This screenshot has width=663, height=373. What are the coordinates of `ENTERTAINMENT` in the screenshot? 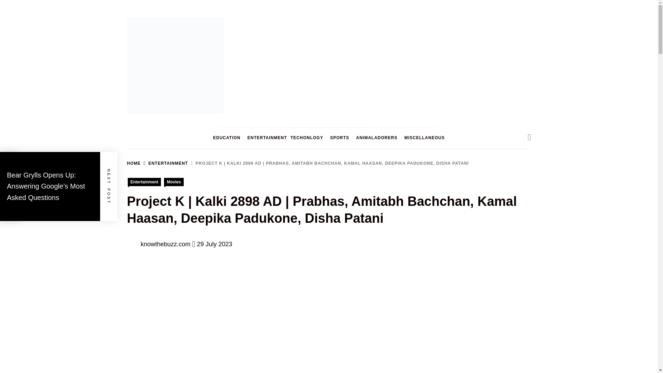 It's located at (265, 138).